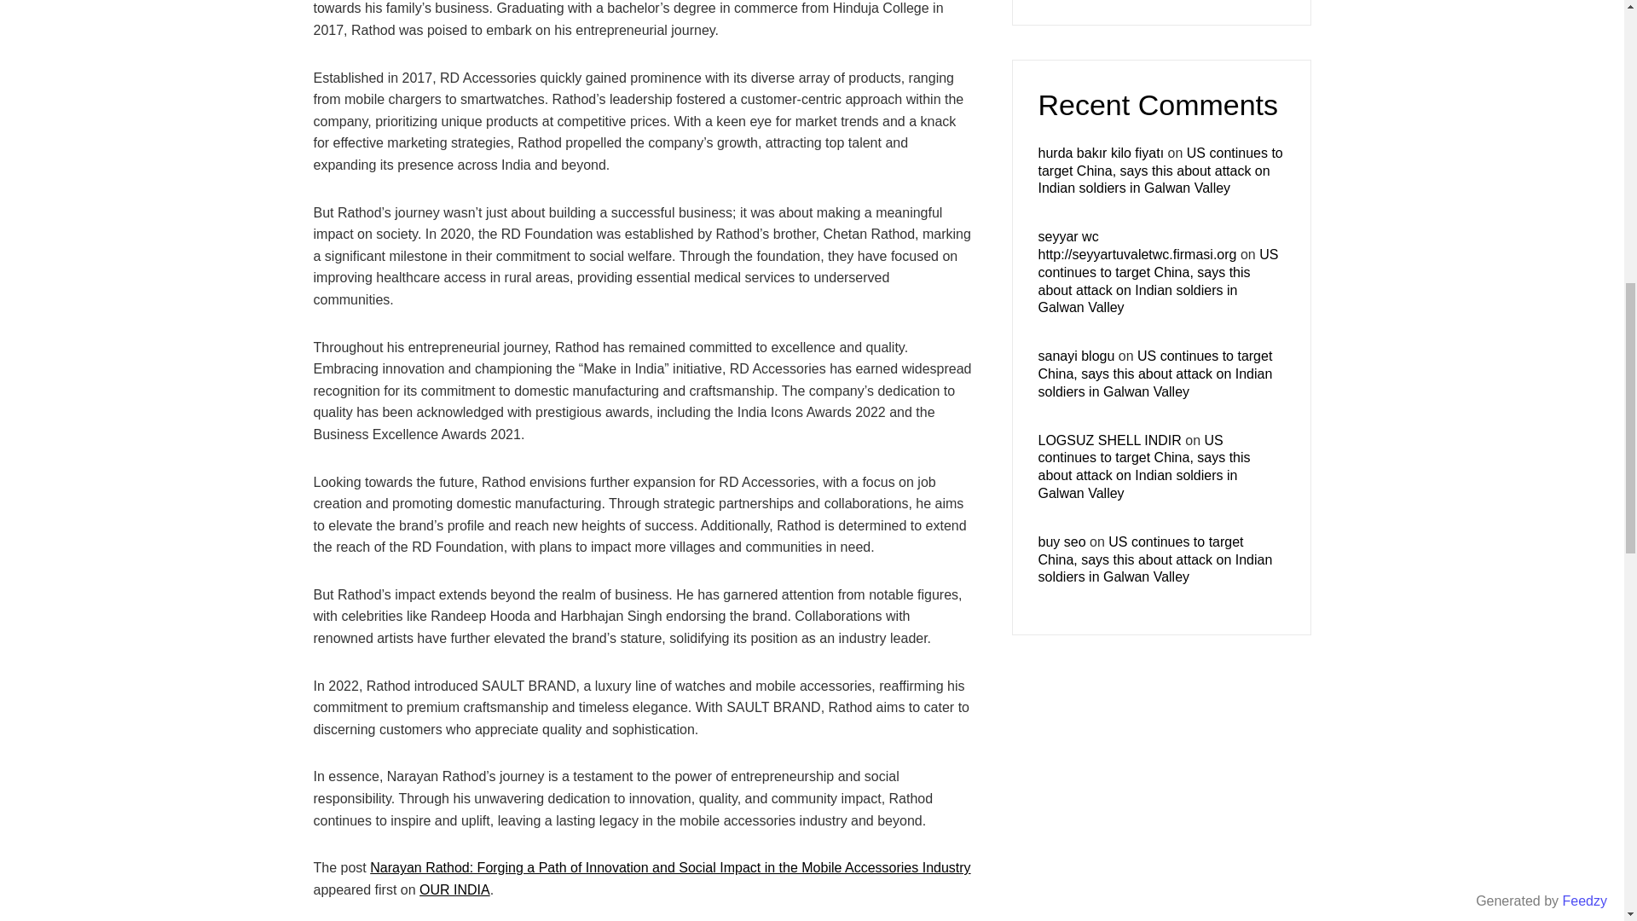  Describe the element at coordinates (454, 889) in the screenshot. I see `OUR INDIA` at that location.